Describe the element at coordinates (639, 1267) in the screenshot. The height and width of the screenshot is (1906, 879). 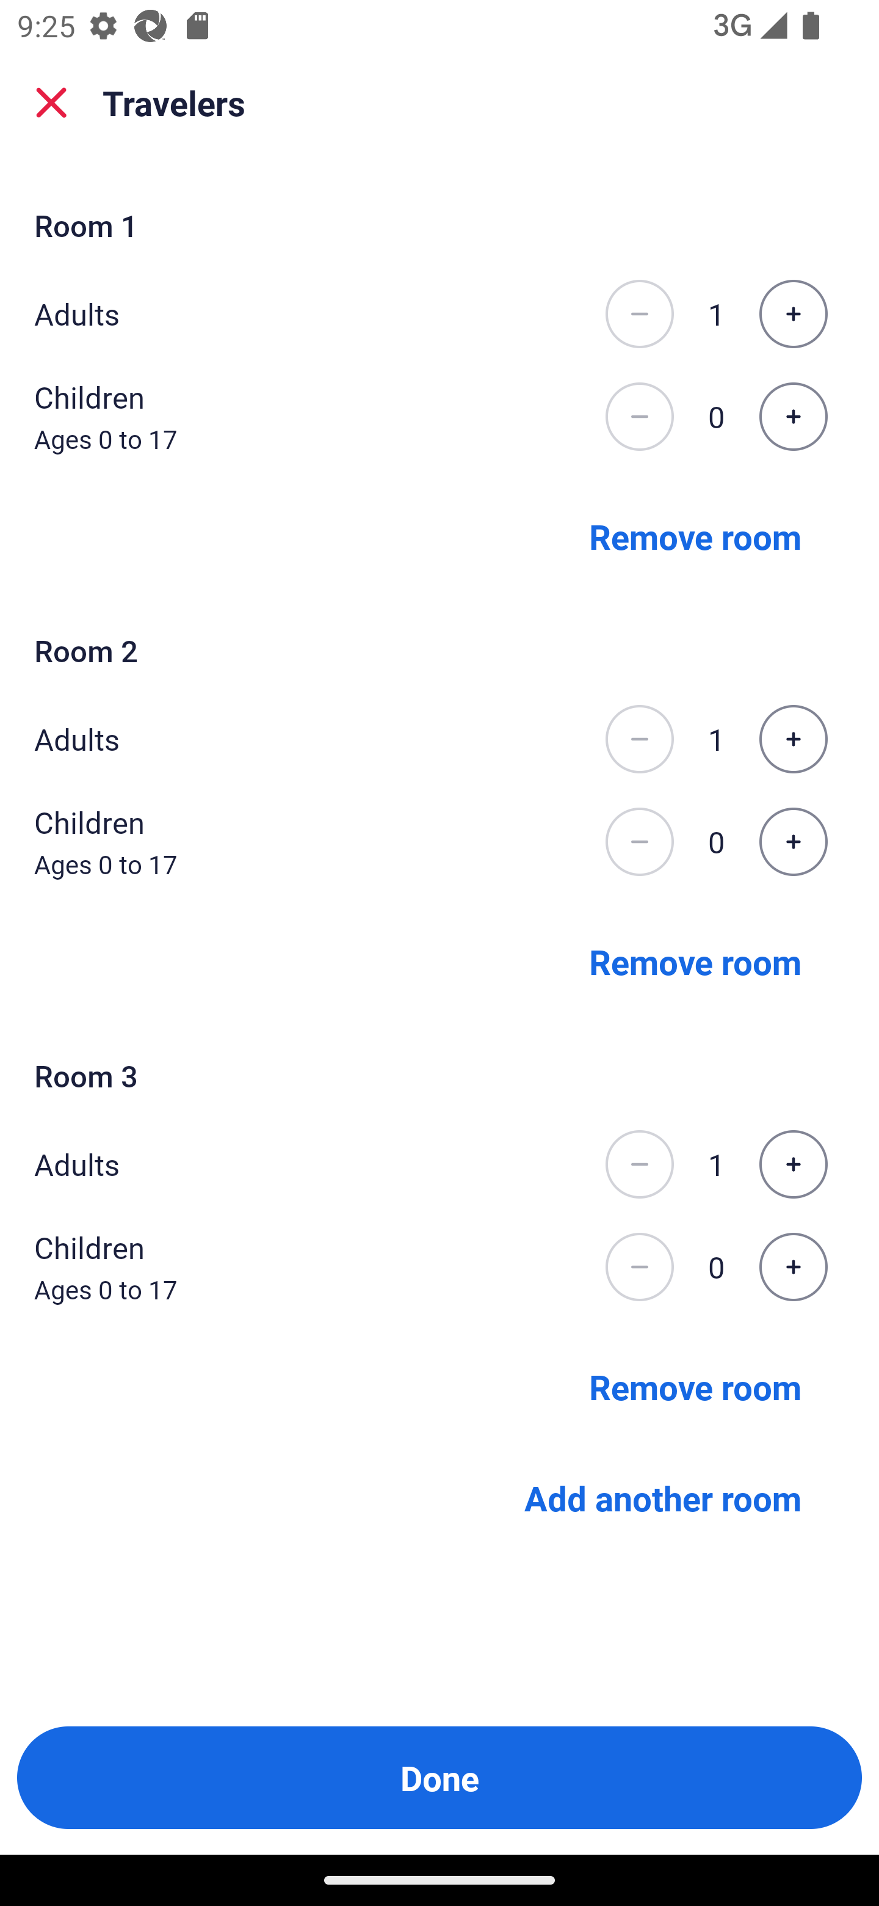
I see `Decrease the number of children` at that location.